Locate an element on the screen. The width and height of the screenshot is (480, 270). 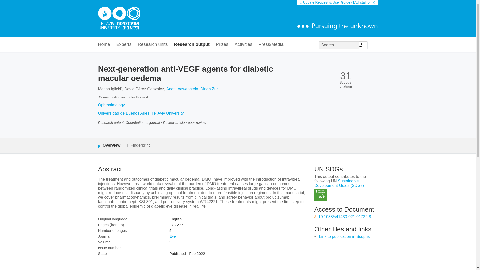
Tel Aviv University Home is located at coordinates (119, 19).